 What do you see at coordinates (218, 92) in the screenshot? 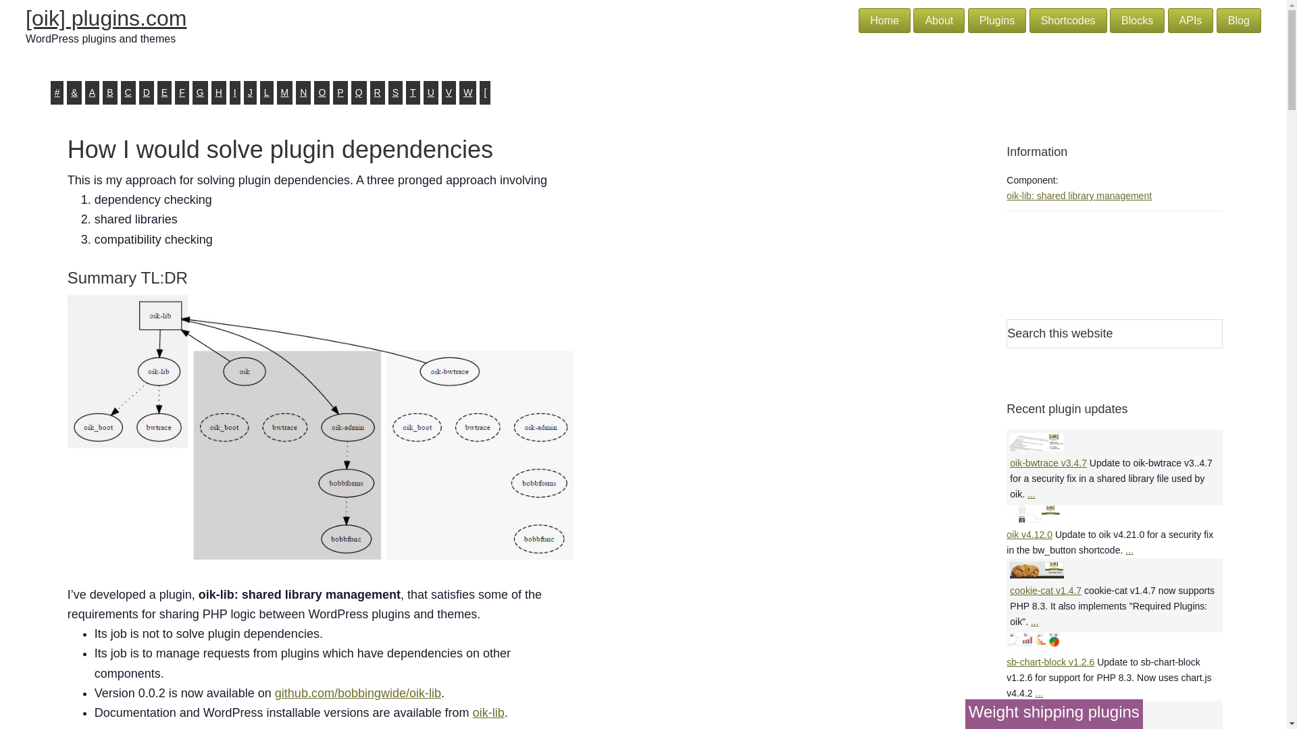
I see `H` at bounding box center [218, 92].